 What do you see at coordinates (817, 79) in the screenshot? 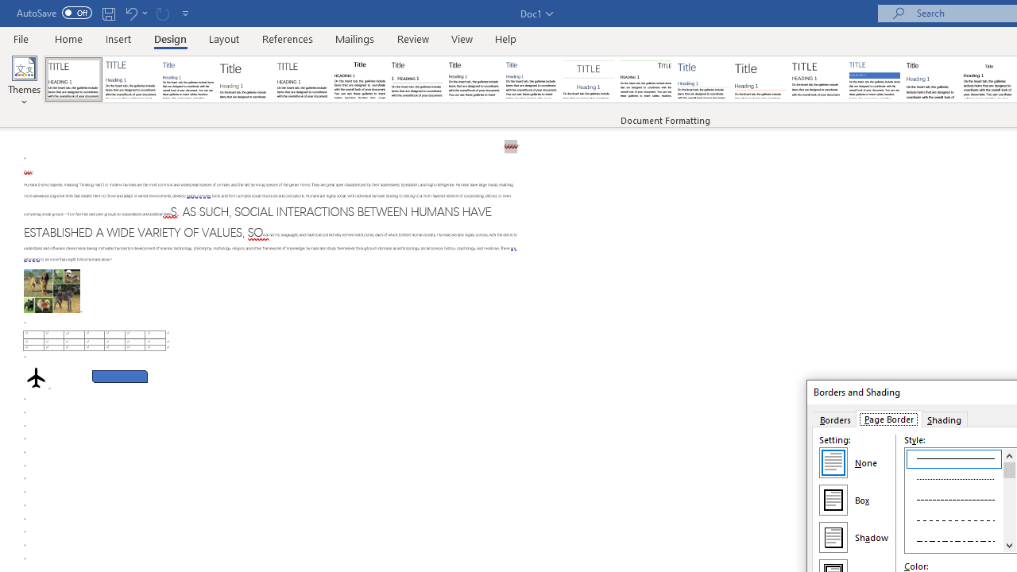
I see `Minimalist` at bounding box center [817, 79].